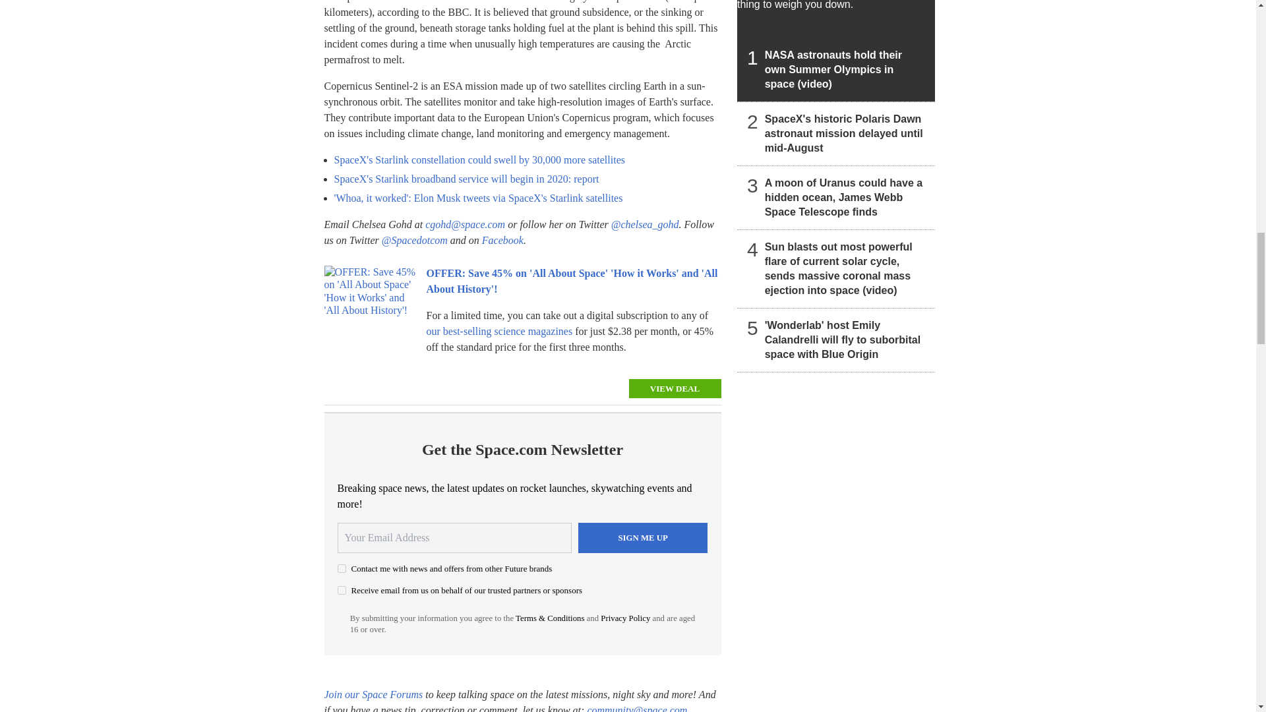  I want to click on on, so click(342, 568).